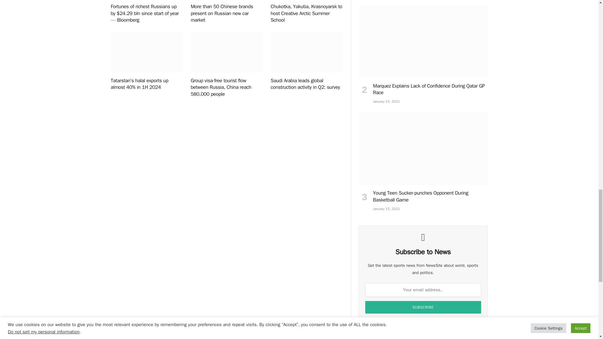  I want to click on on, so click(372, 323).